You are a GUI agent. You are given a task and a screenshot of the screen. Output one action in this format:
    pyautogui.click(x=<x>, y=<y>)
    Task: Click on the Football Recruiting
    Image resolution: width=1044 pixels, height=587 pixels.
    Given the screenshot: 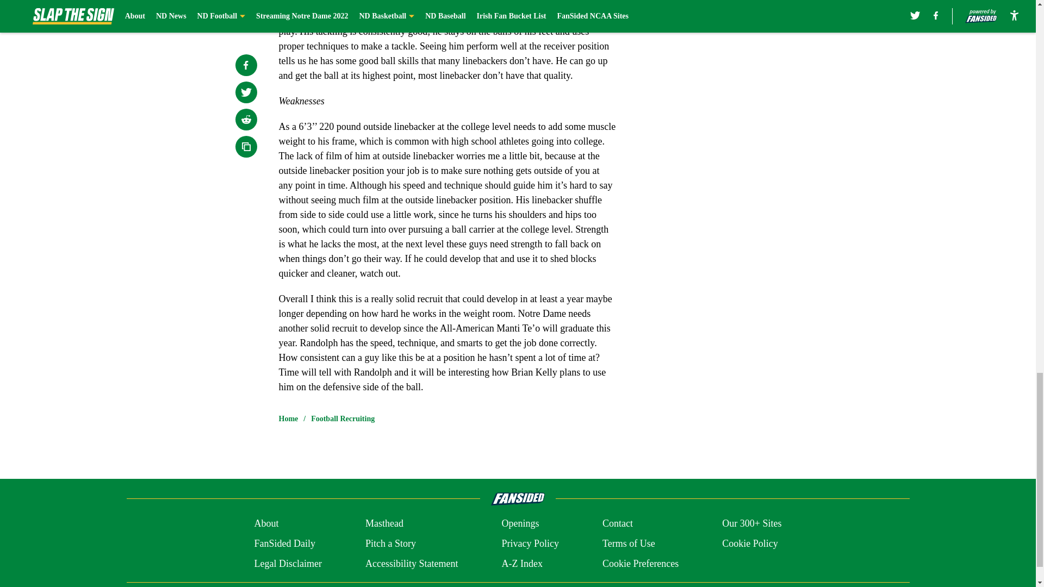 What is the action you would take?
    pyautogui.click(x=343, y=419)
    